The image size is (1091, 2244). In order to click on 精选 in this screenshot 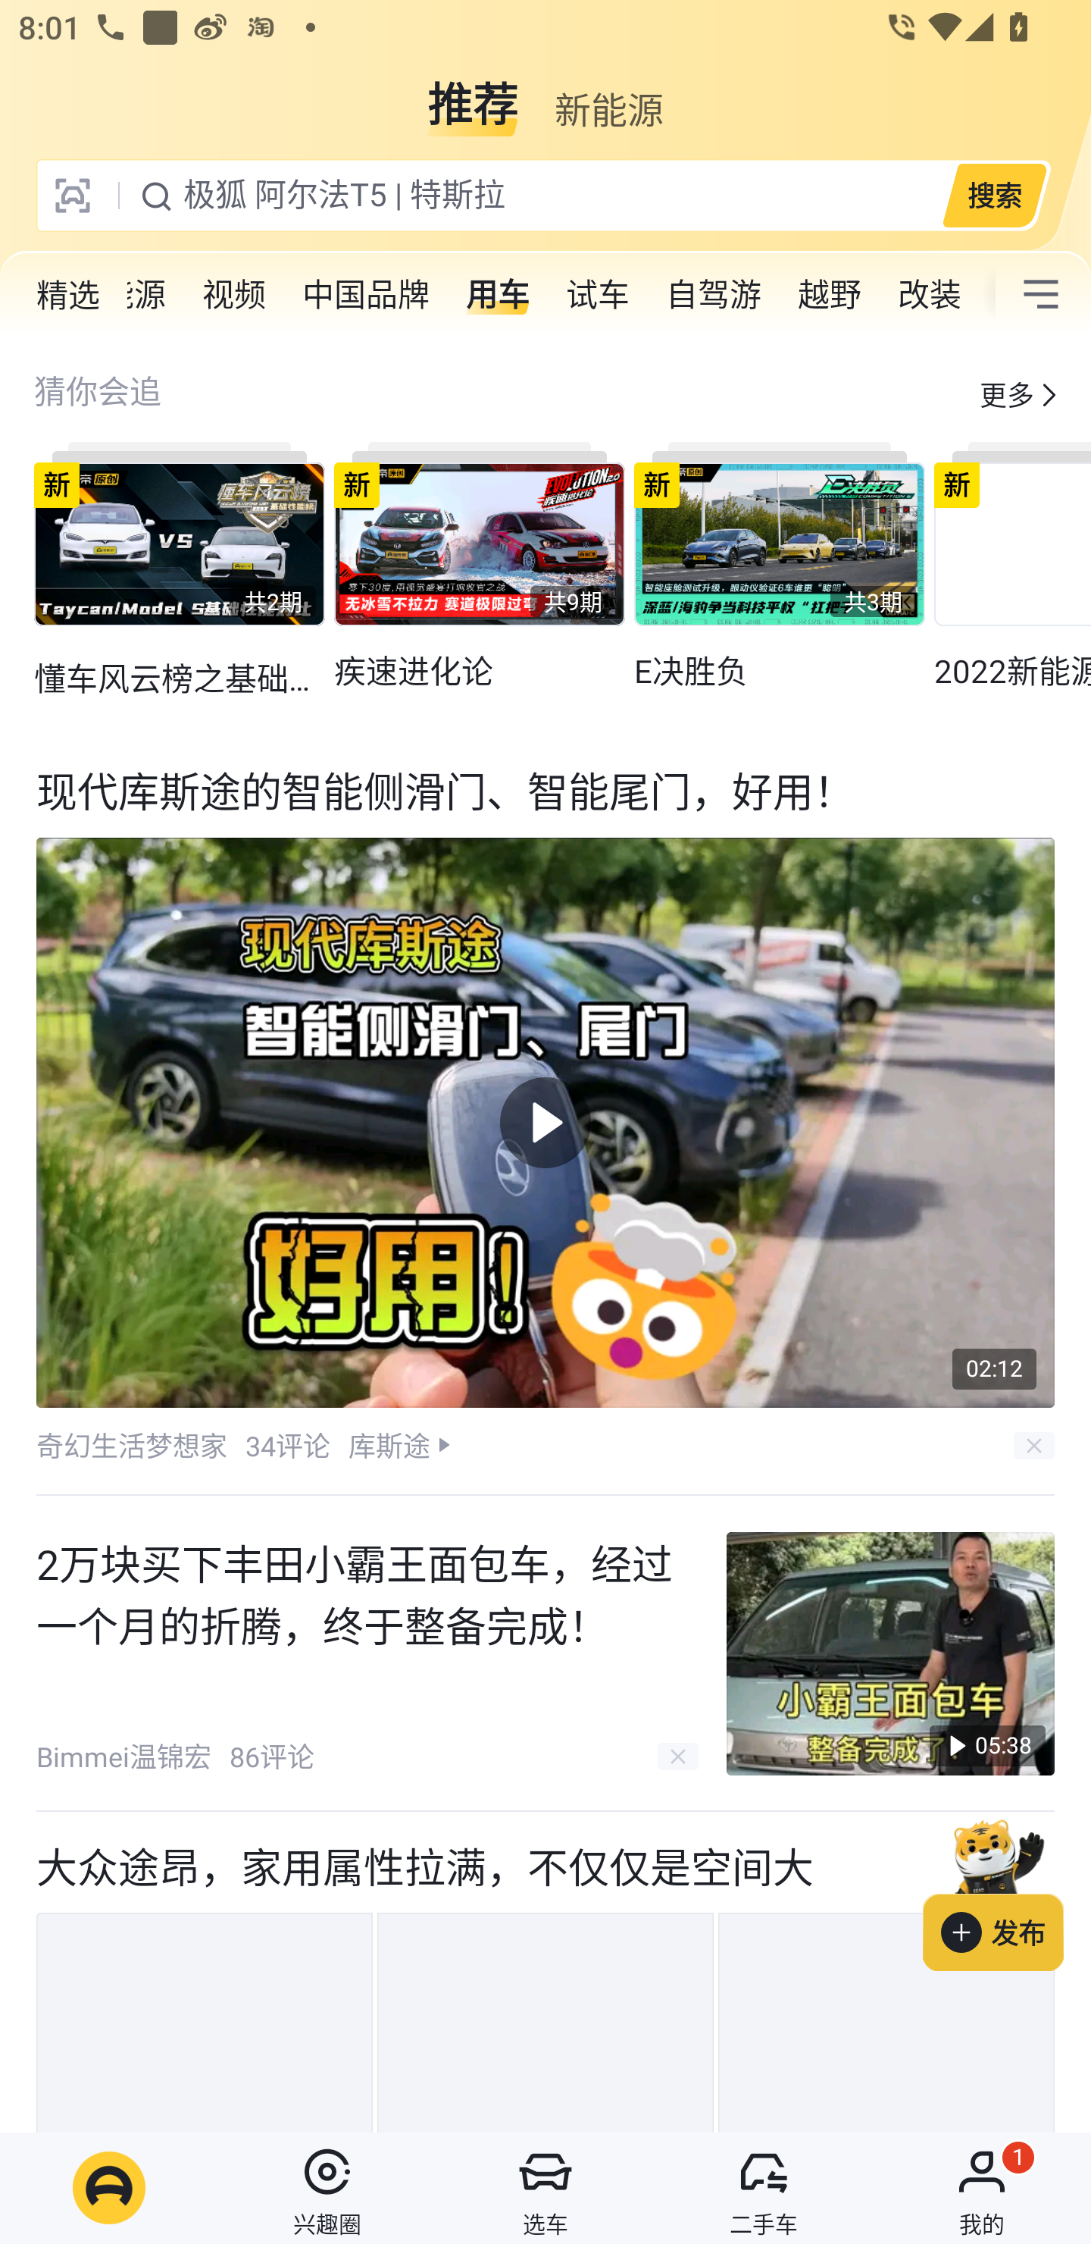, I will do `click(68, 295)`.